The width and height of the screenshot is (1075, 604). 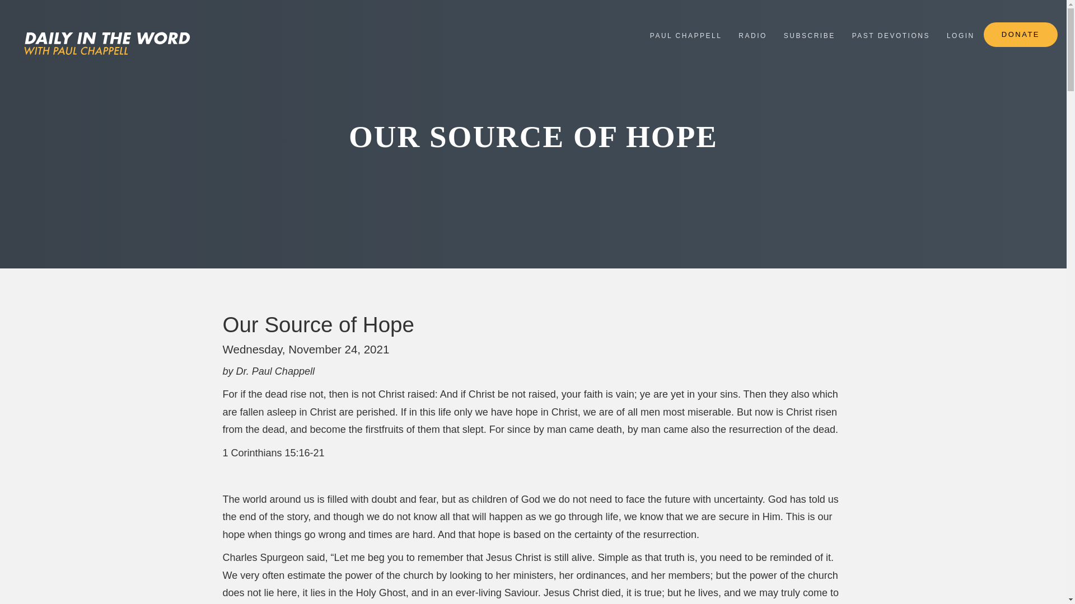 What do you see at coordinates (961, 35) in the screenshot?
I see `LOGIN` at bounding box center [961, 35].